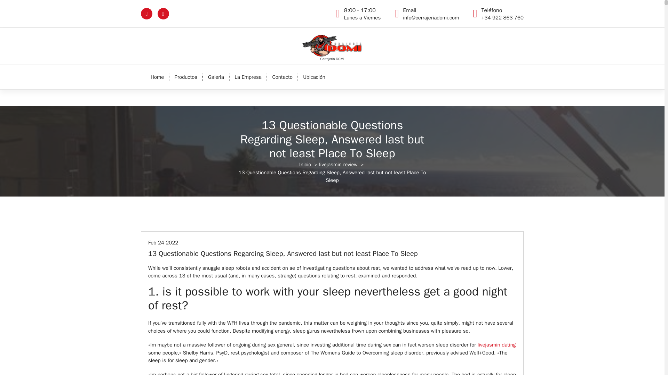 The image size is (668, 375). I want to click on livejasmin dating, so click(282, 77).